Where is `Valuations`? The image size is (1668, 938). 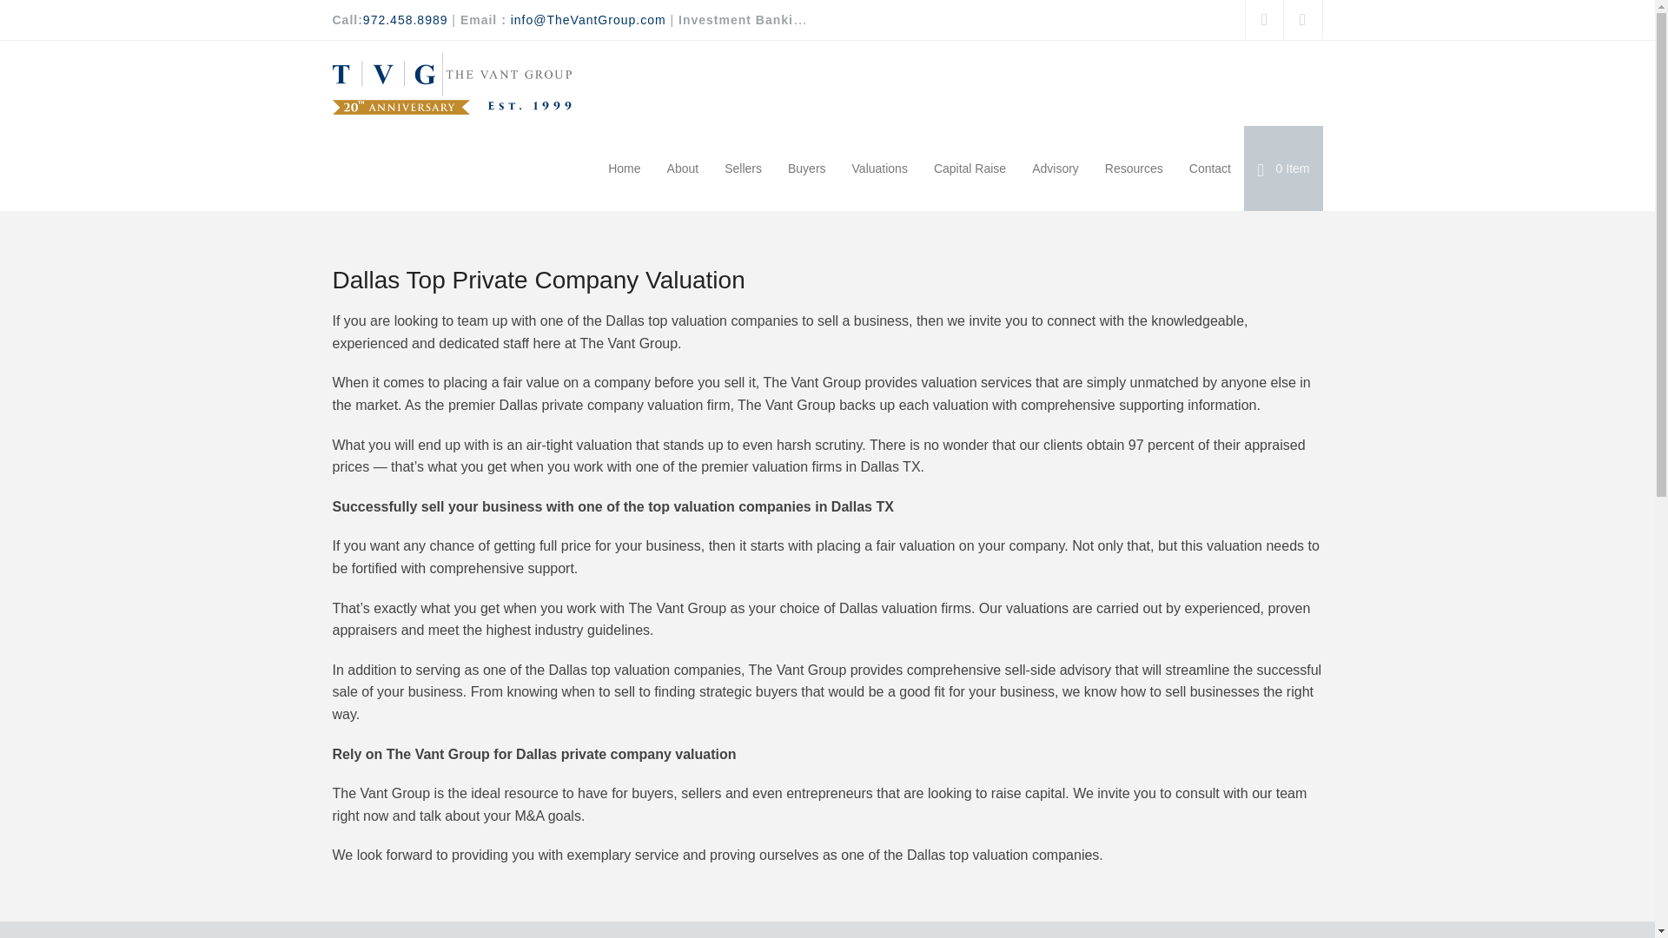
Valuations is located at coordinates (879, 168).